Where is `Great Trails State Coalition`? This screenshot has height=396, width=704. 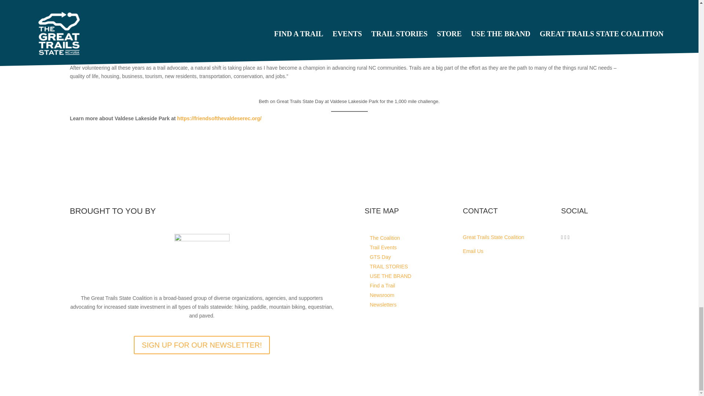
Great Trails State Coalition is located at coordinates (493, 237).